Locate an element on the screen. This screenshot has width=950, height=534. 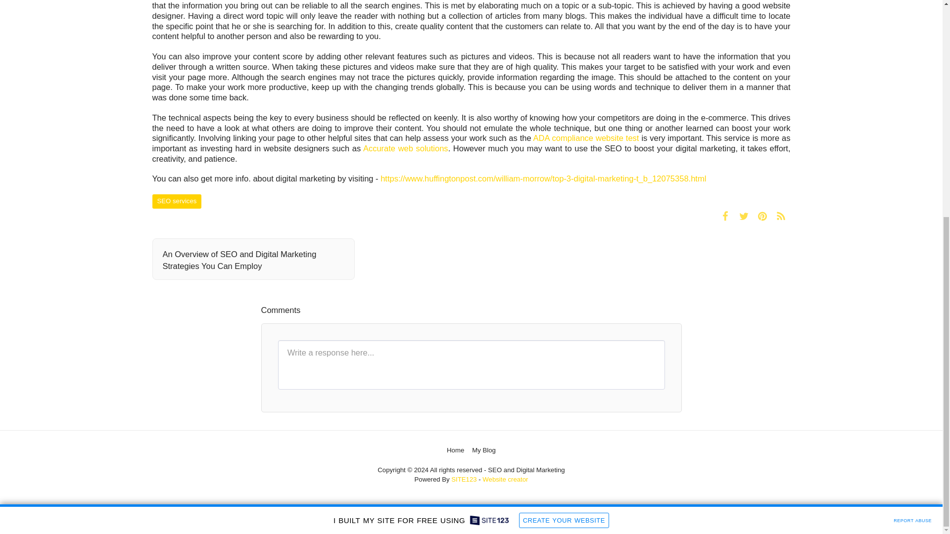
REPORT ABUSE is located at coordinates (912, 158).